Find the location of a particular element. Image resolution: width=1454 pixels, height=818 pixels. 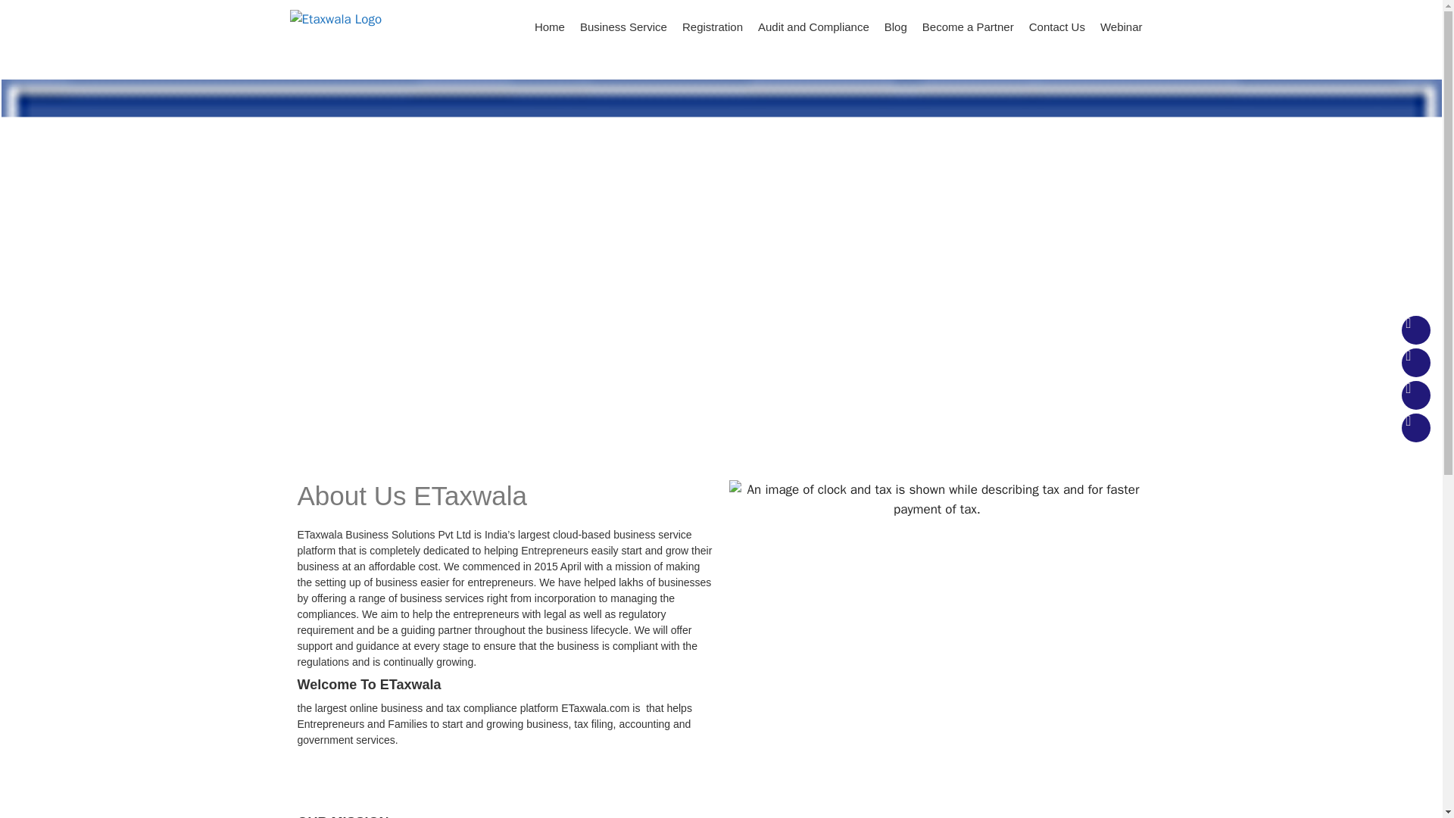

Home is located at coordinates (550, 27).